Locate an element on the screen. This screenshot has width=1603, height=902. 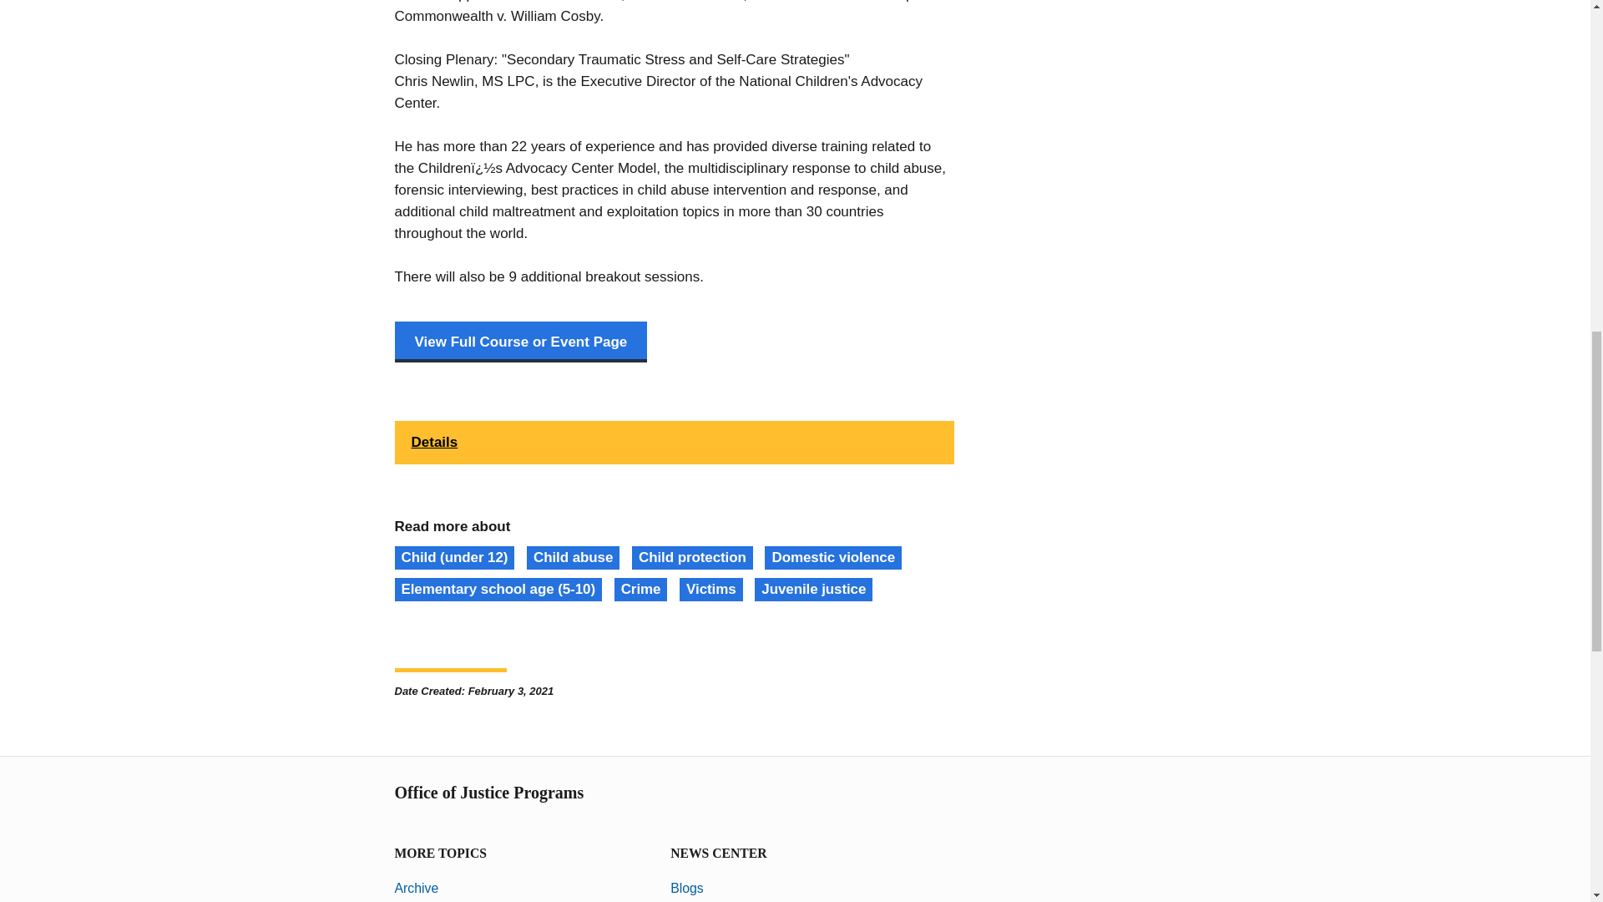
Child abuse is located at coordinates (573, 558).